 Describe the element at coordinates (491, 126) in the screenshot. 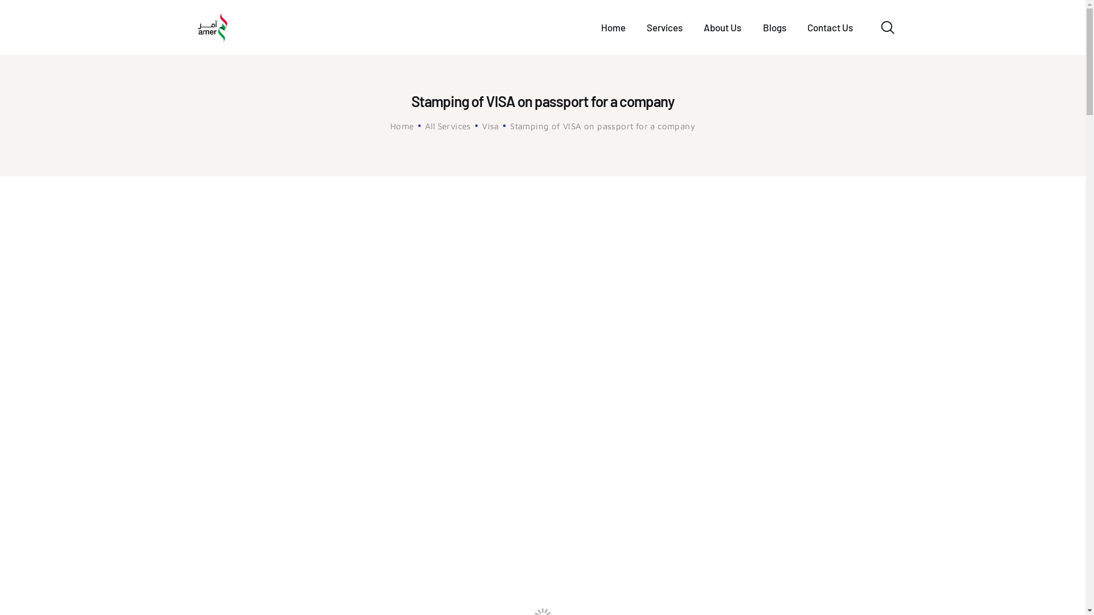

I see `Visa` at that location.